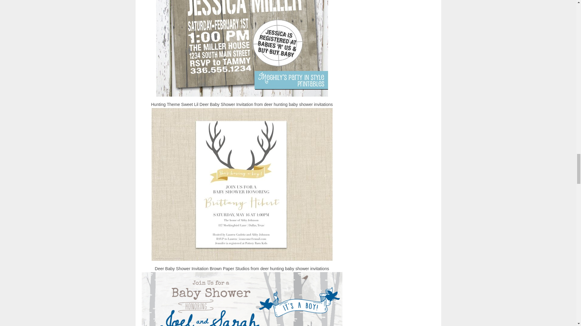  Describe the element at coordinates (242, 299) in the screenshot. I see `Deer Woodland Baby Shower Invitation DIGITAL FILE` at that location.